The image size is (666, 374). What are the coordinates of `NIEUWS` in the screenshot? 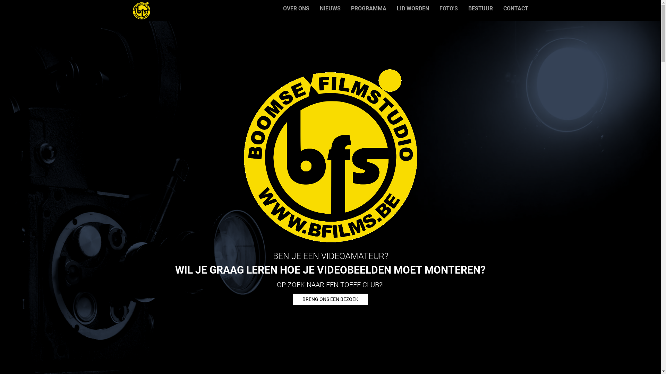 It's located at (330, 9).